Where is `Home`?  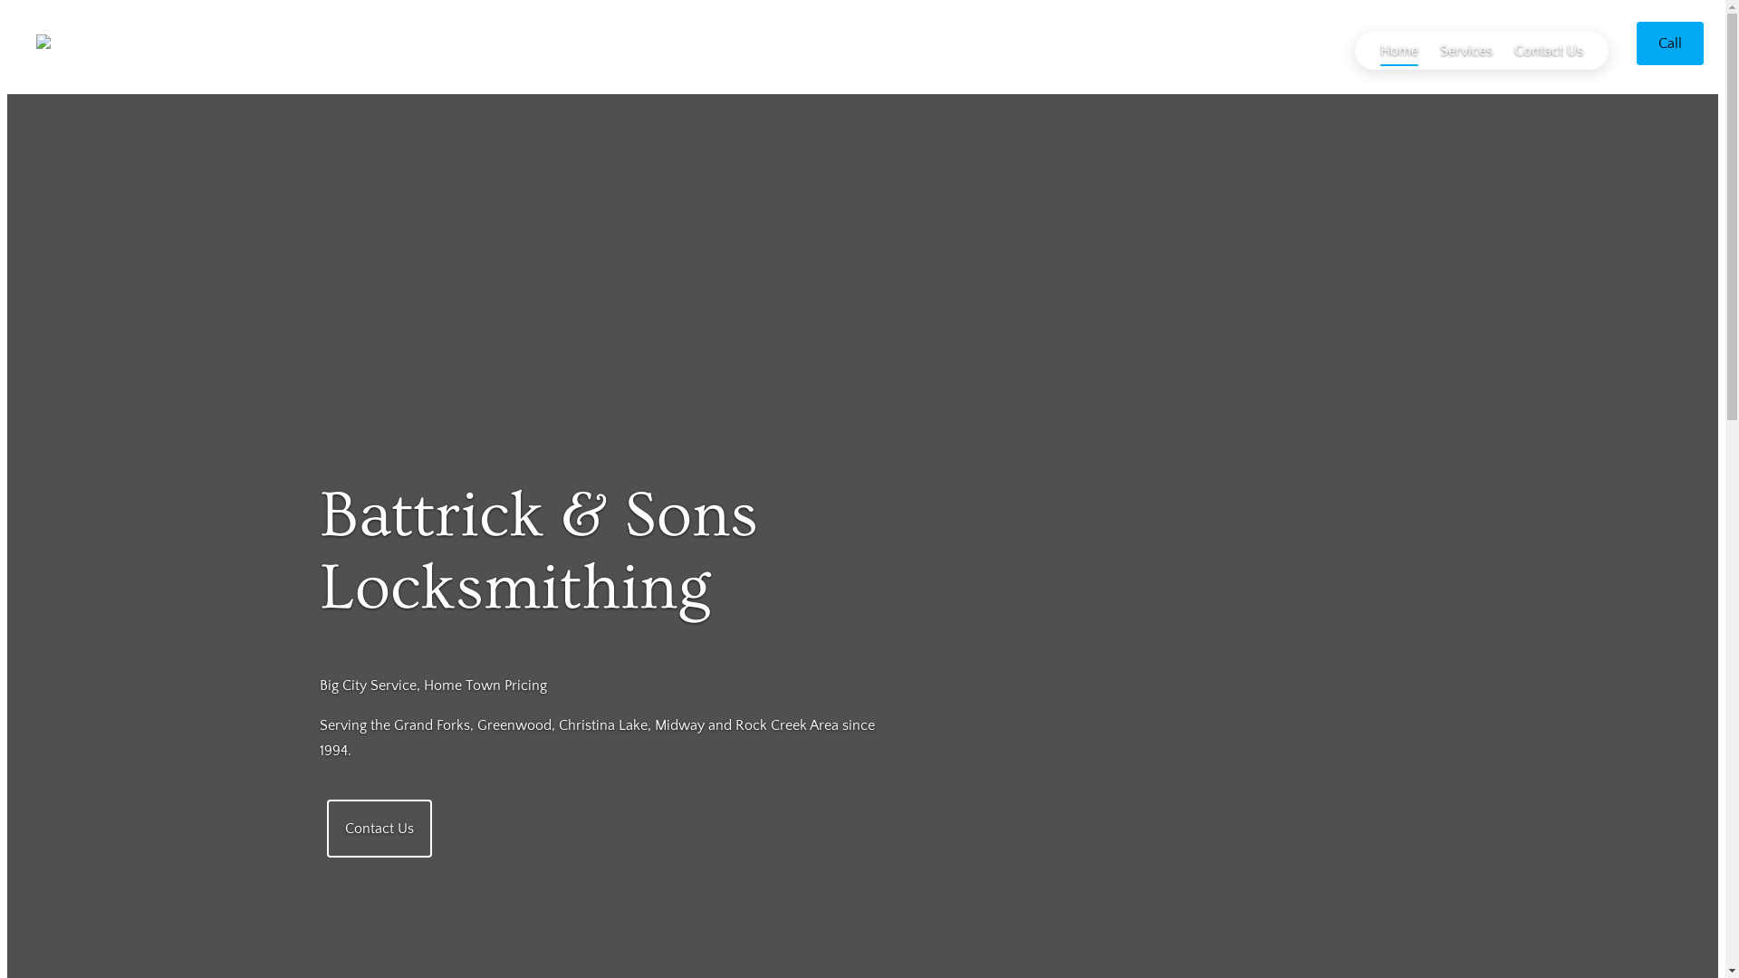 Home is located at coordinates (1399, 51).